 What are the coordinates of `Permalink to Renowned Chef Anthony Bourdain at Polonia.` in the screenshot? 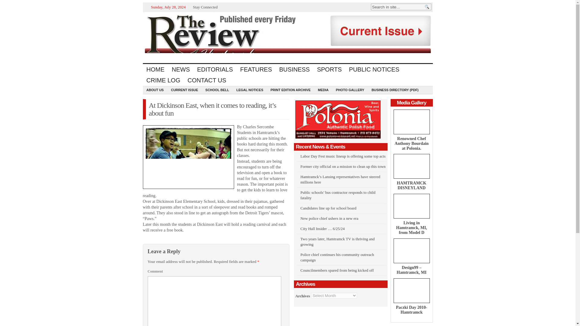 It's located at (411, 143).